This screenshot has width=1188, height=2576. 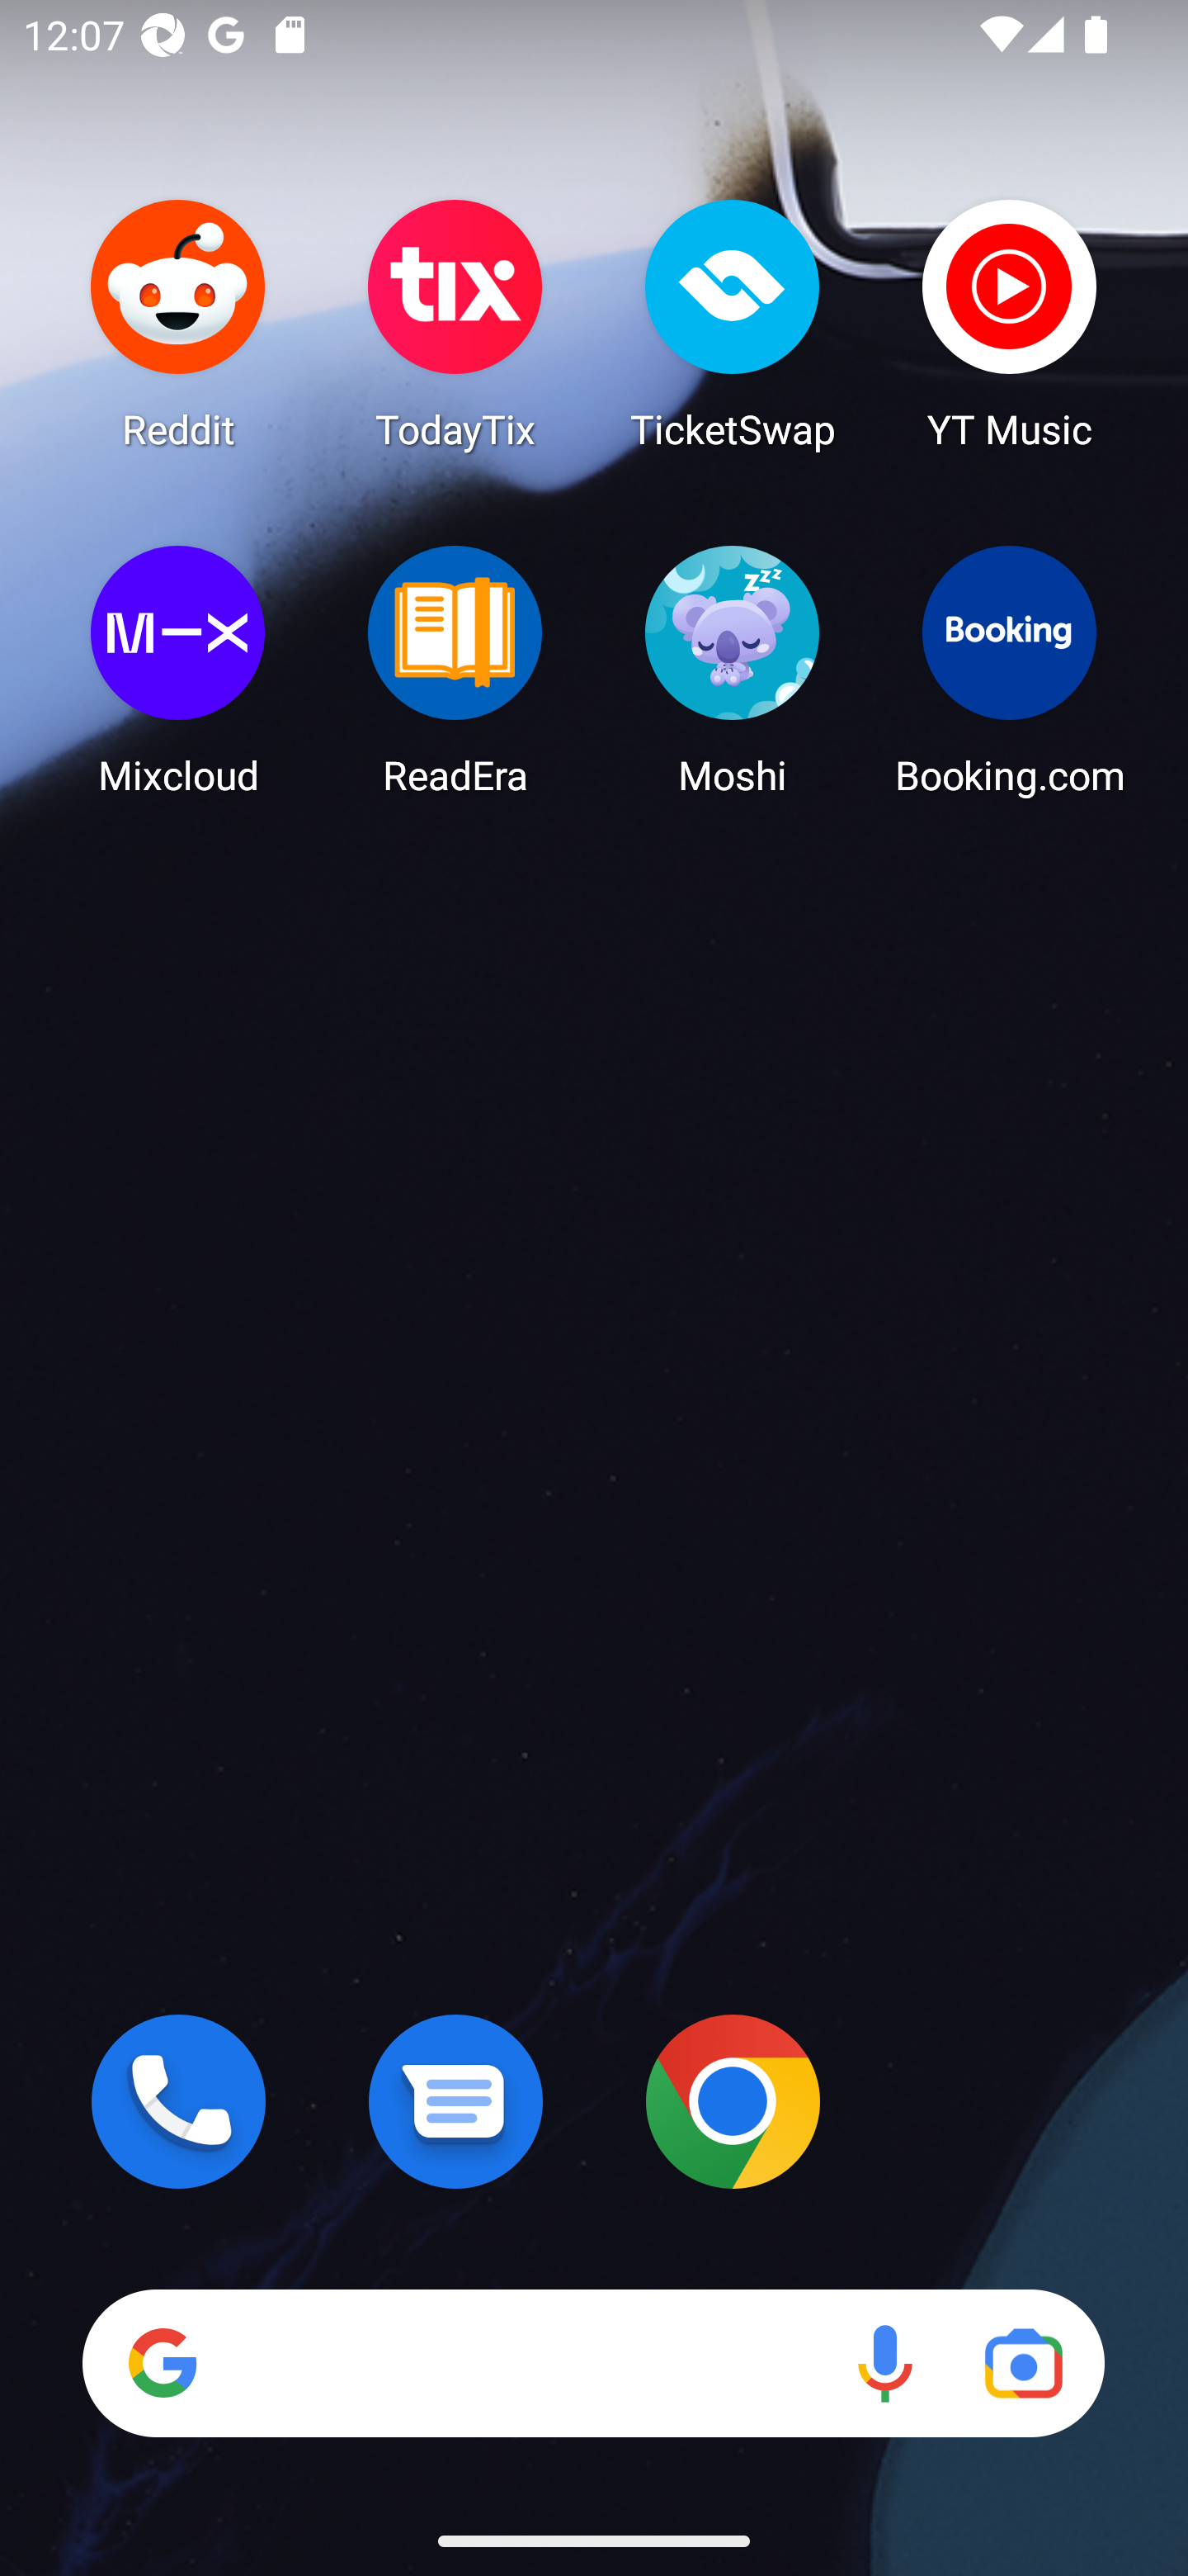 What do you see at coordinates (733, 324) in the screenshot?
I see `TicketSwap` at bounding box center [733, 324].